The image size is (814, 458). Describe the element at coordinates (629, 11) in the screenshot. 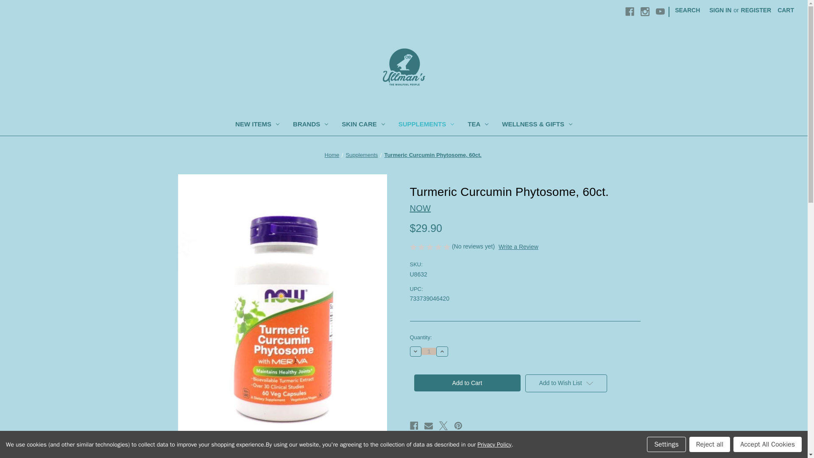

I see `Facebook` at that location.